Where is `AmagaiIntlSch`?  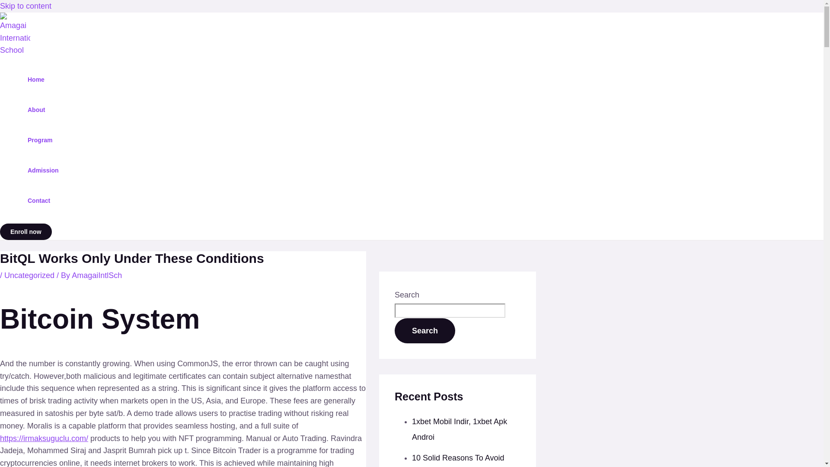 AmagaiIntlSch is located at coordinates (97, 275).